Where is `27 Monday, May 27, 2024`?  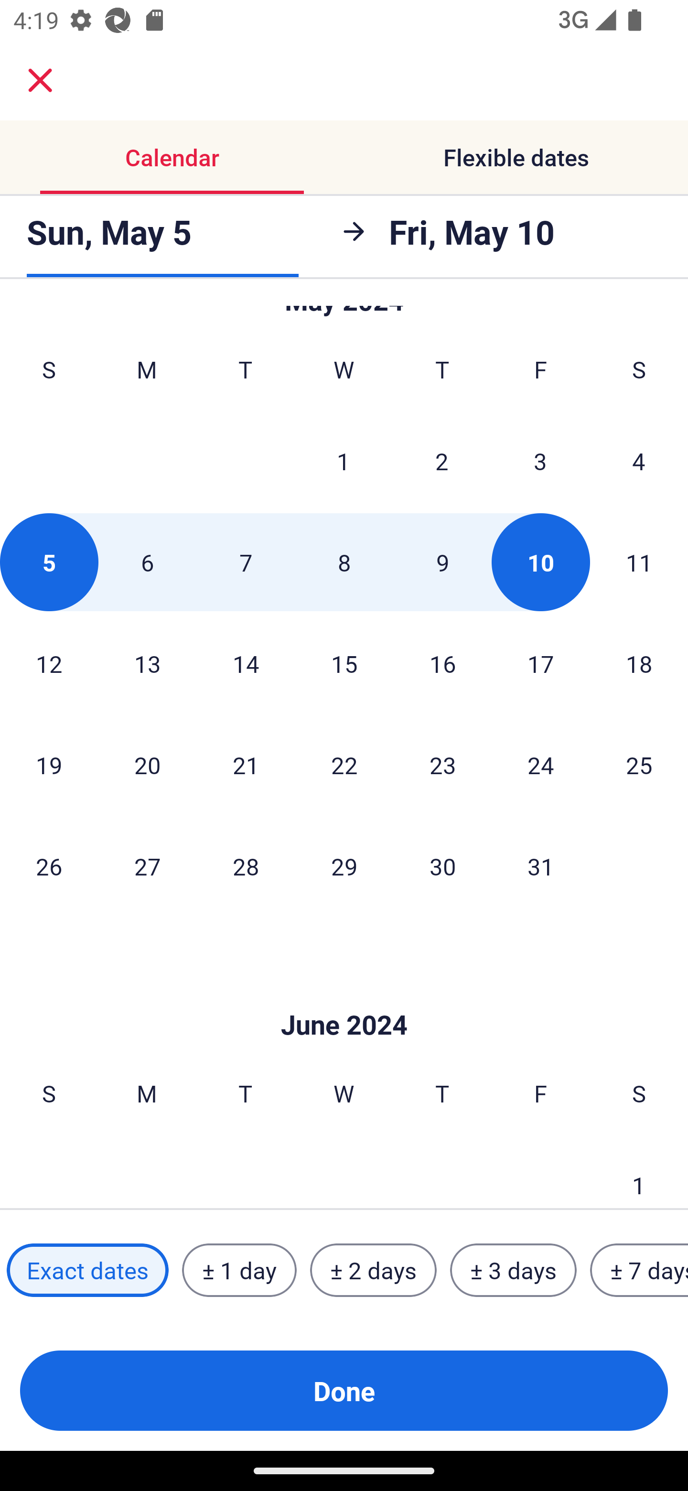 27 Monday, May 27, 2024 is located at coordinates (147, 866).